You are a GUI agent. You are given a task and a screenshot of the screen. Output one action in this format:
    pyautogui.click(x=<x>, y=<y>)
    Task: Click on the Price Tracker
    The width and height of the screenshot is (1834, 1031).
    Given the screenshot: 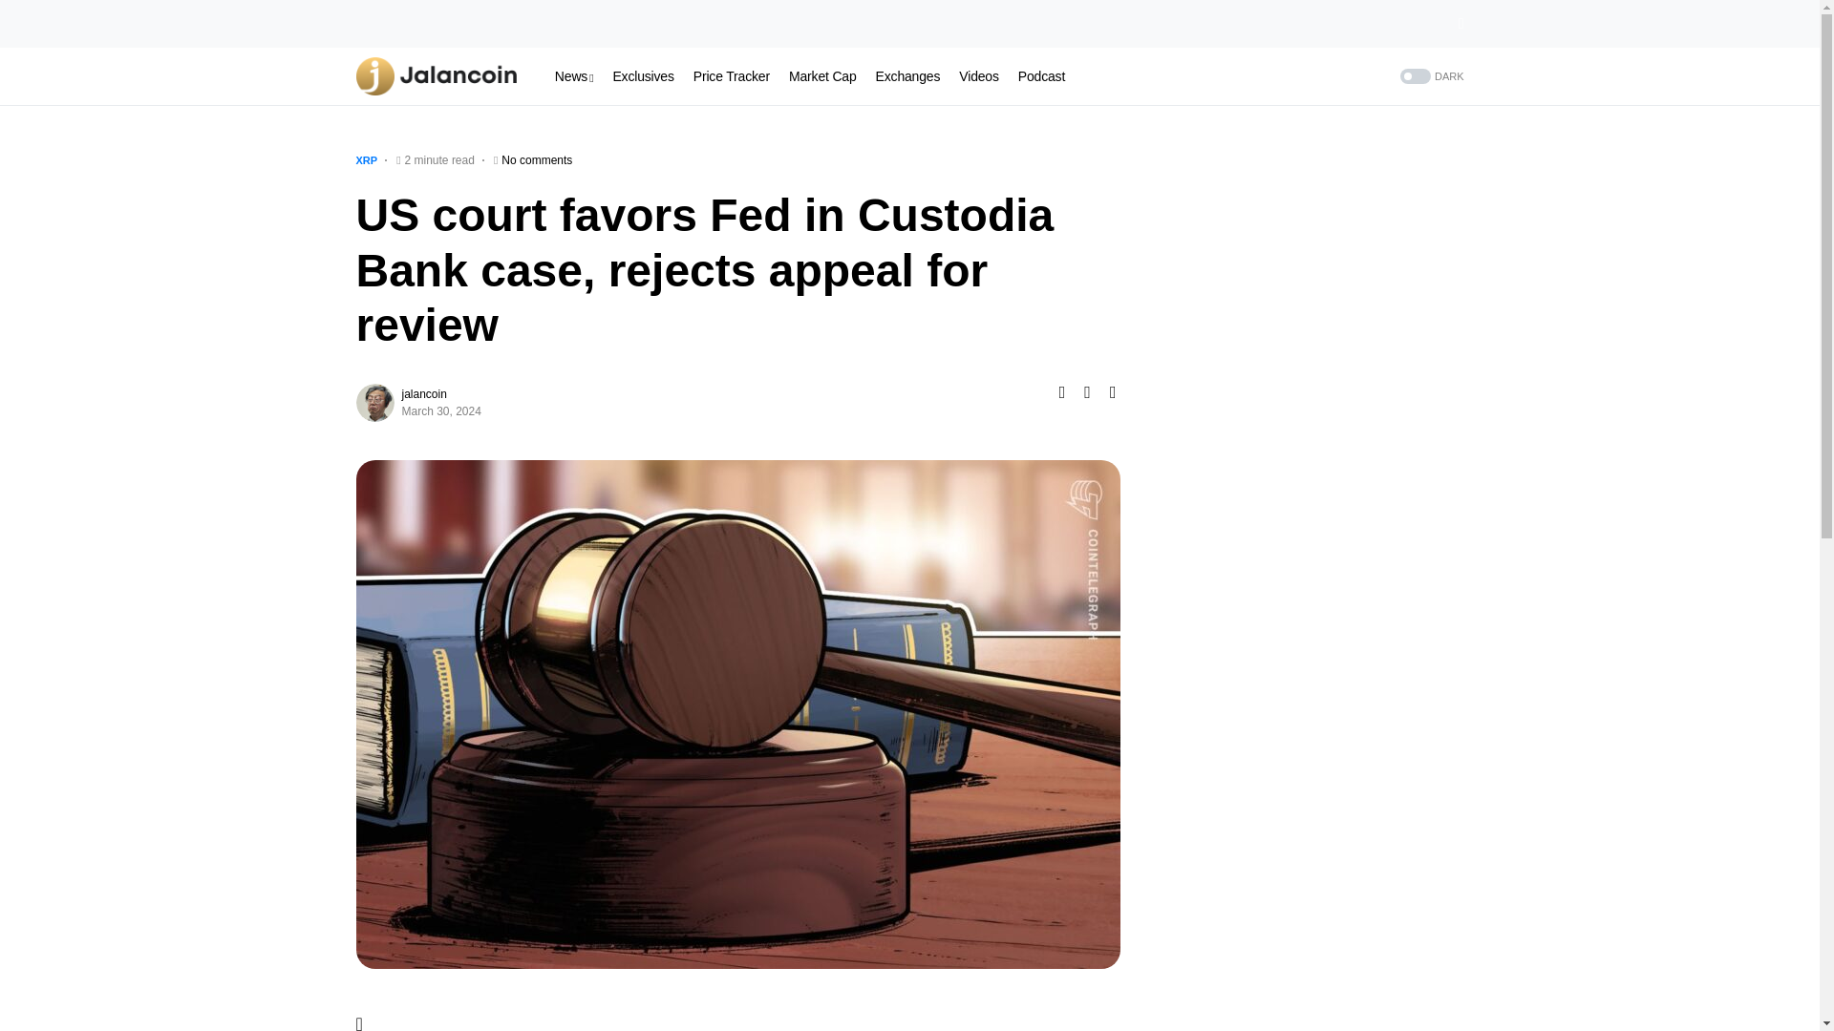 What is the action you would take?
    pyautogui.click(x=732, y=76)
    